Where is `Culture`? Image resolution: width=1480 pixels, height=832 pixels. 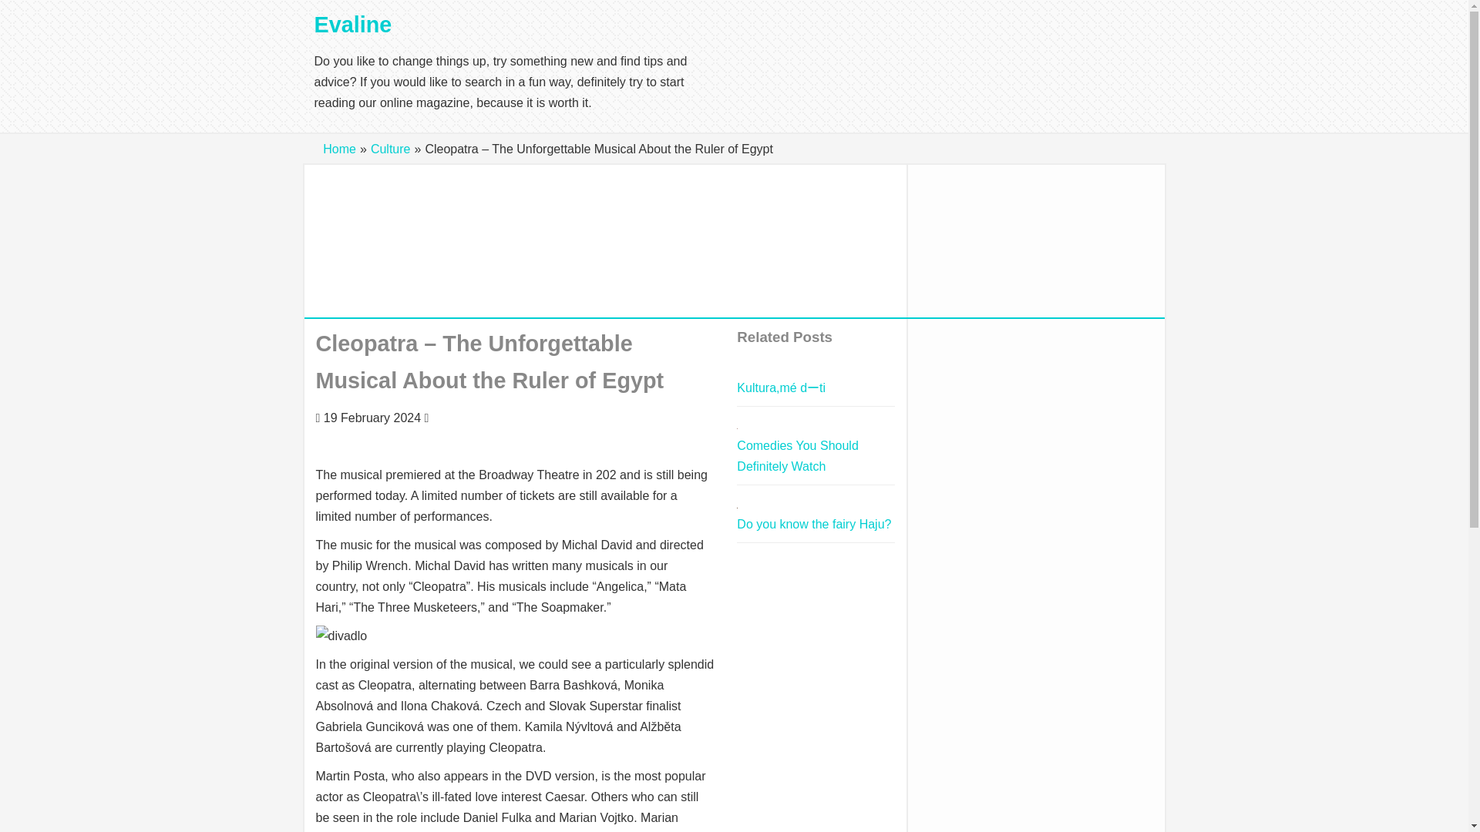 Culture is located at coordinates (391, 148).